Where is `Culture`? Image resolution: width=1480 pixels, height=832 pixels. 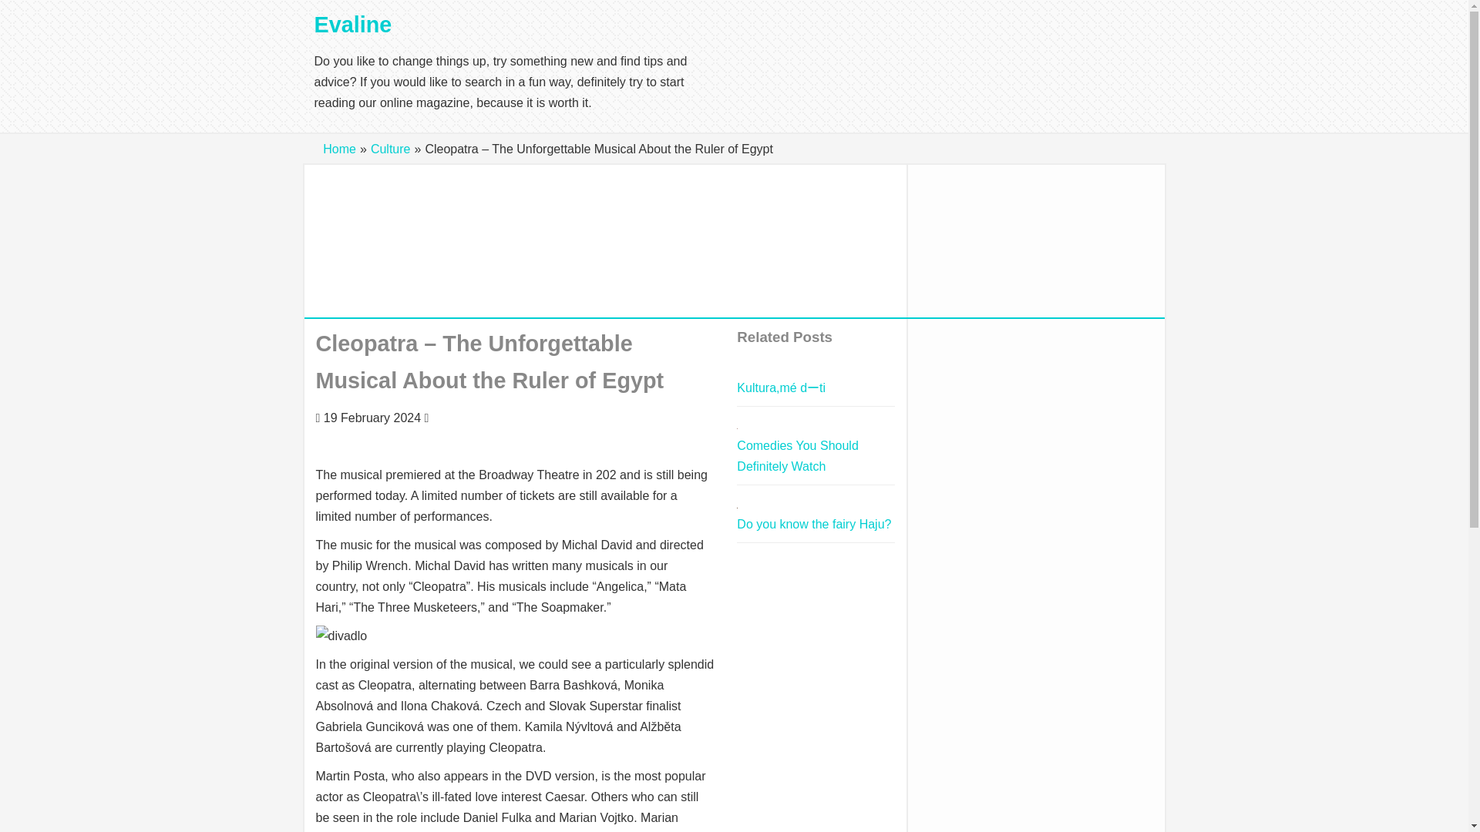 Culture is located at coordinates (391, 148).